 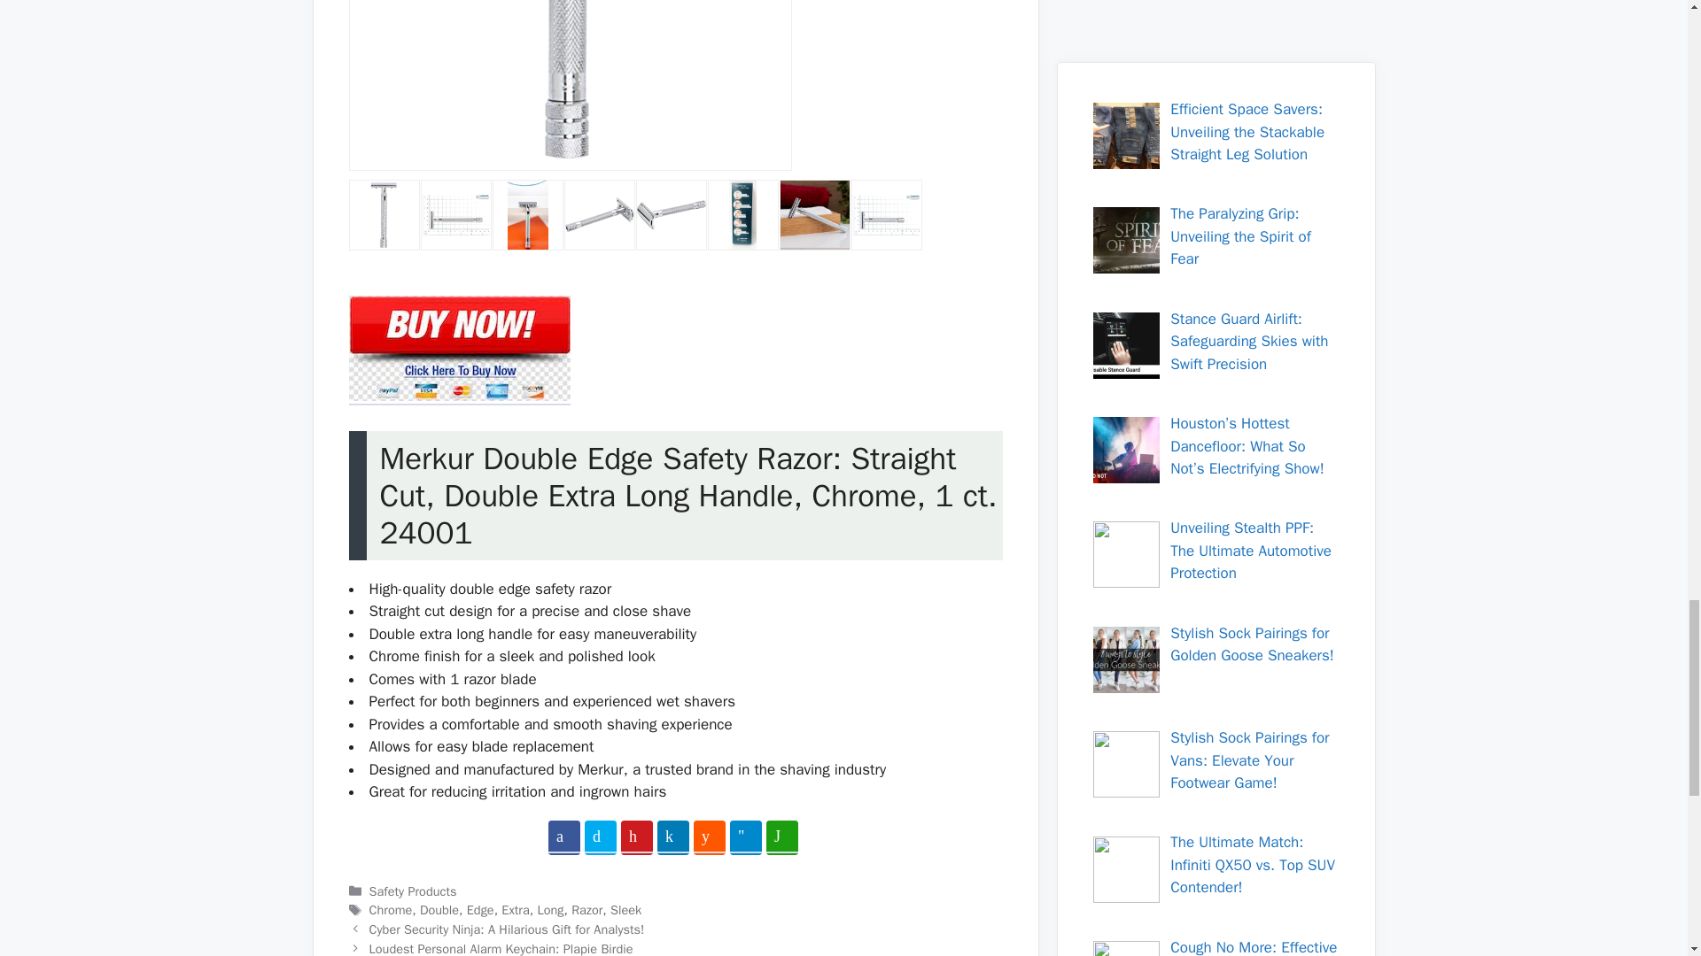 I want to click on Cyber Security Ninja: A Hilarious Gift for Analysts!, so click(x=507, y=929).